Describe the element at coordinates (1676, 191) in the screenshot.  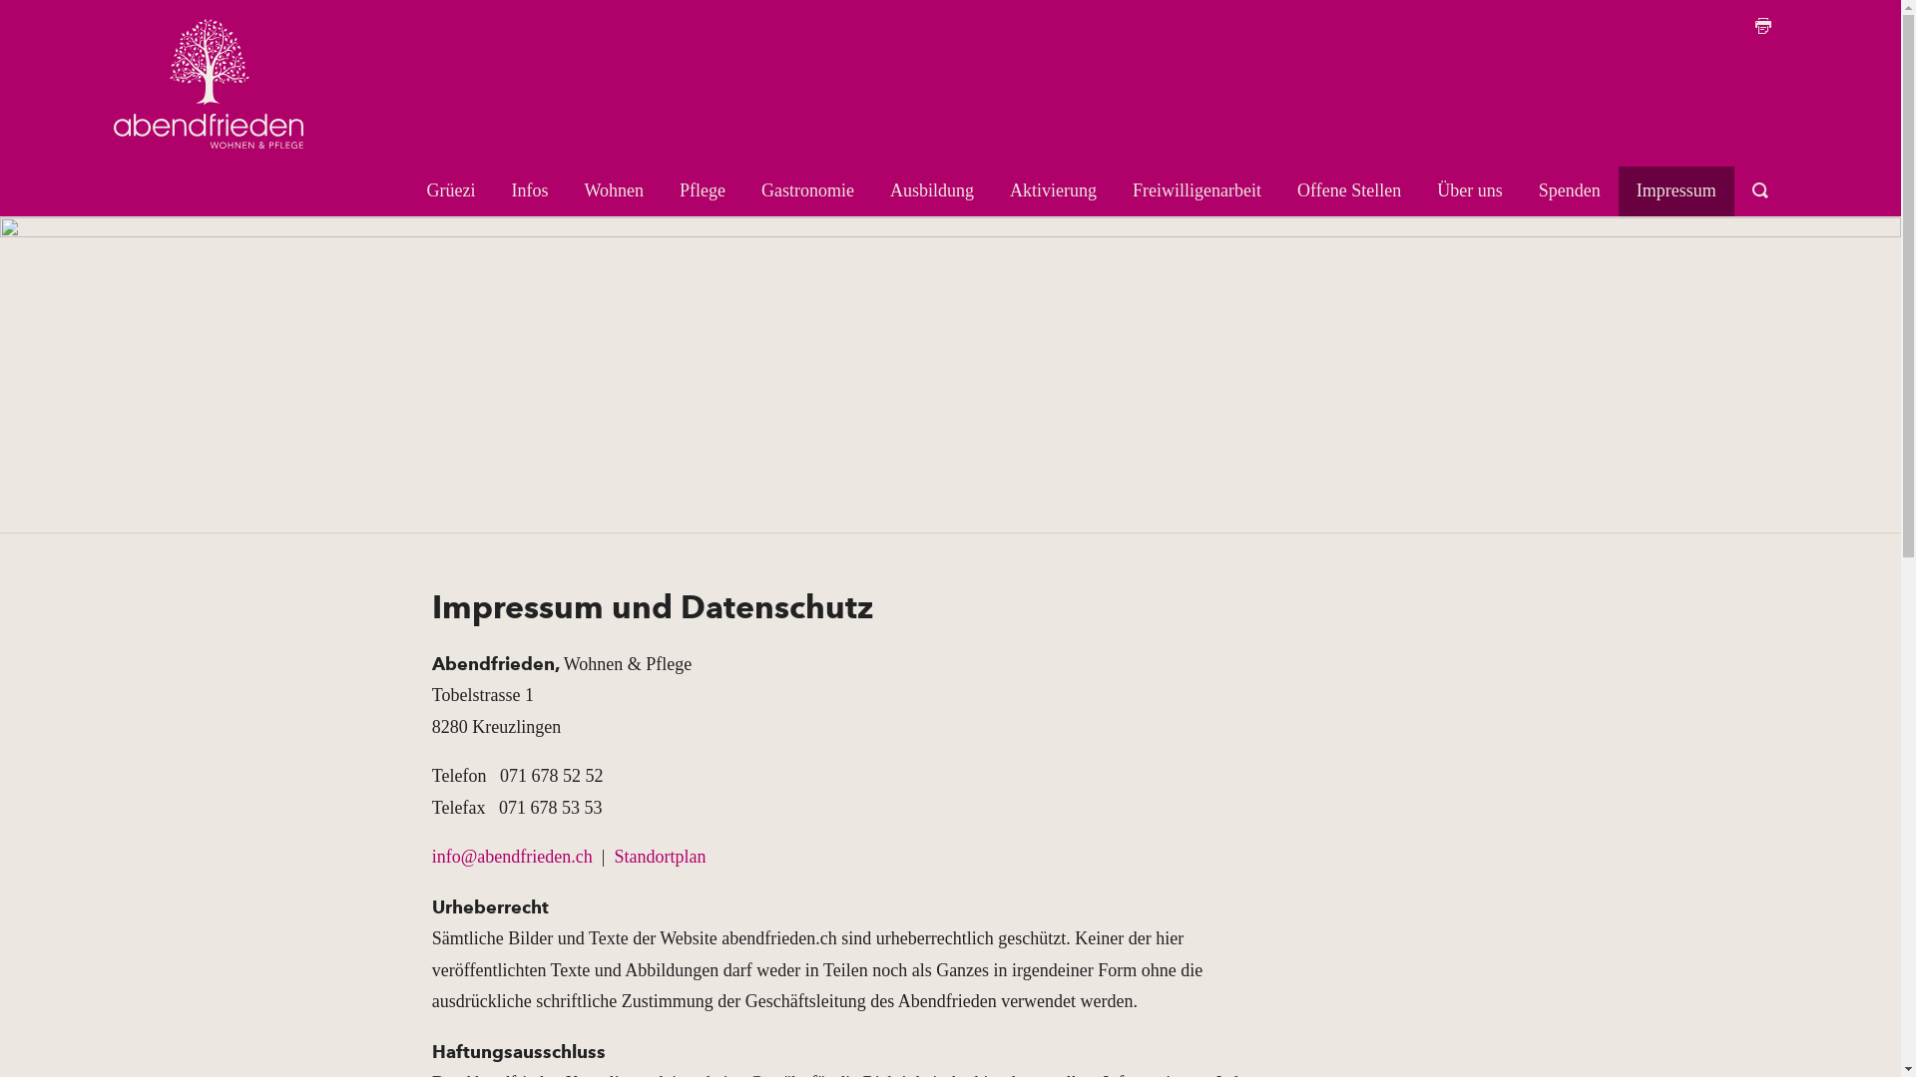
I see `Impressum` at that location.